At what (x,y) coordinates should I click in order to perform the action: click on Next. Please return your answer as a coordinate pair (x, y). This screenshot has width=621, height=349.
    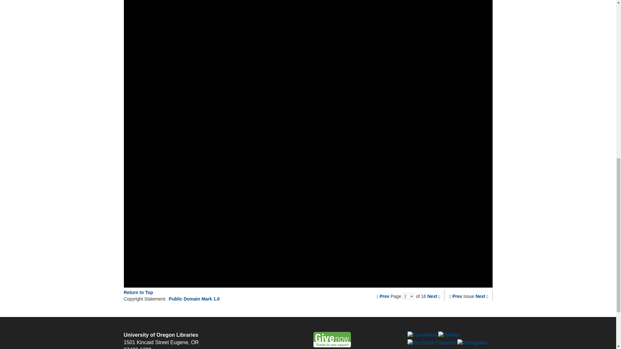
    Looking at the image, I should click on (432, 296).